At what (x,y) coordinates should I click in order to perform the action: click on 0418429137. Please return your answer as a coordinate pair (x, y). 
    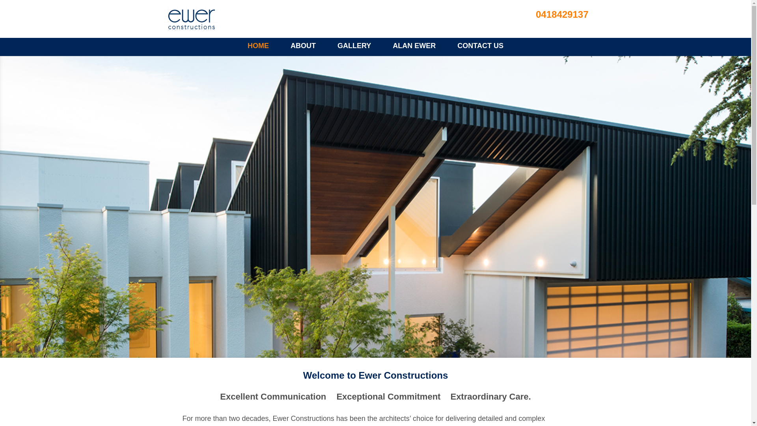
    Looking at the image, I should click on (560, 14).